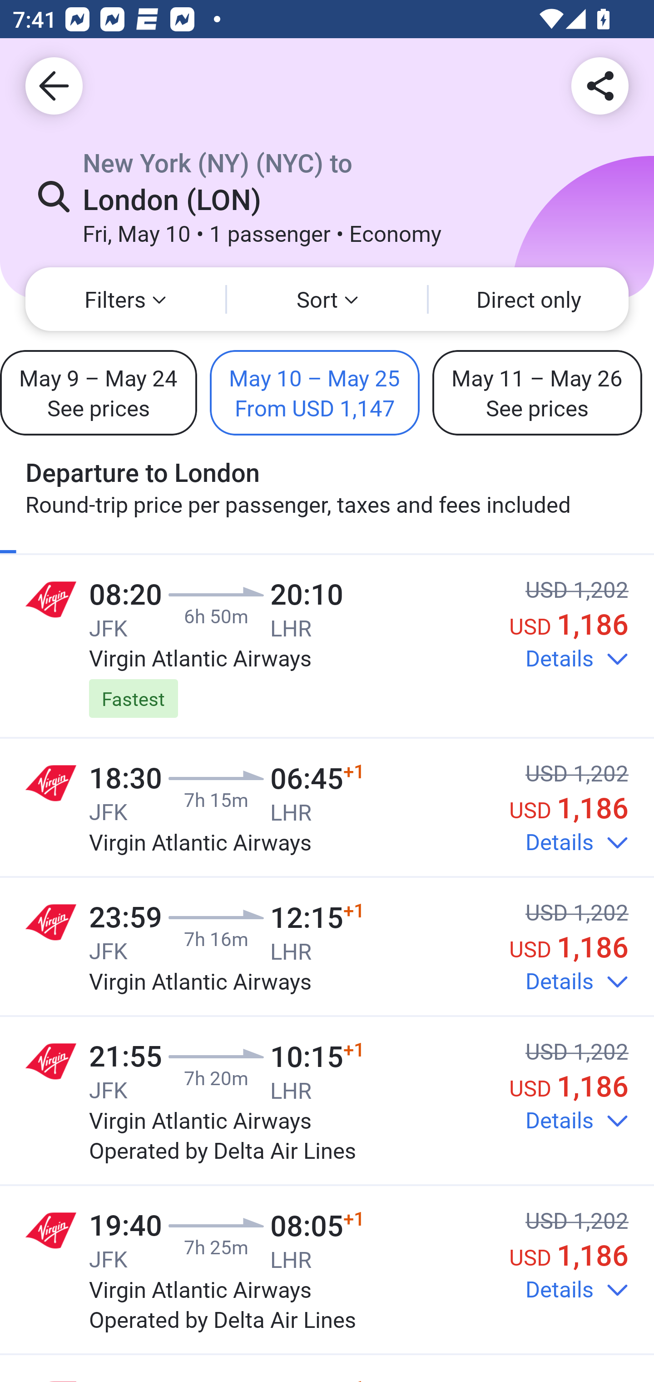 This screenshot has width=654, height=1382. What do you see at coordinates (327, 299) in the screenshot?
I see `Sort` at bounding box center [327, 299].